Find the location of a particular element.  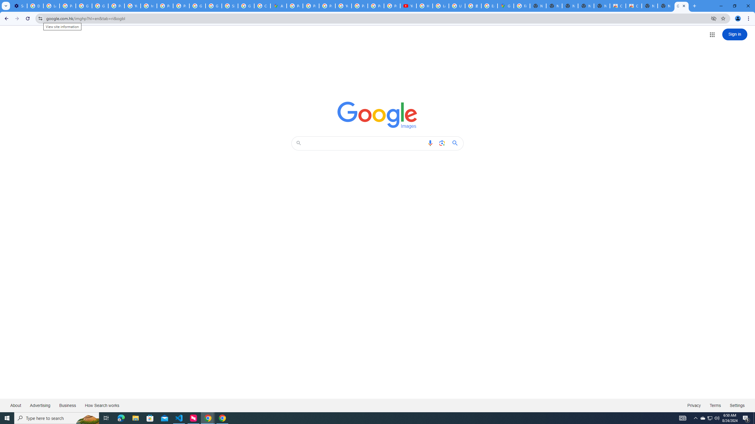

Policy Accountability and Transparency - Transparency Center is located at coordinates (295, 6).